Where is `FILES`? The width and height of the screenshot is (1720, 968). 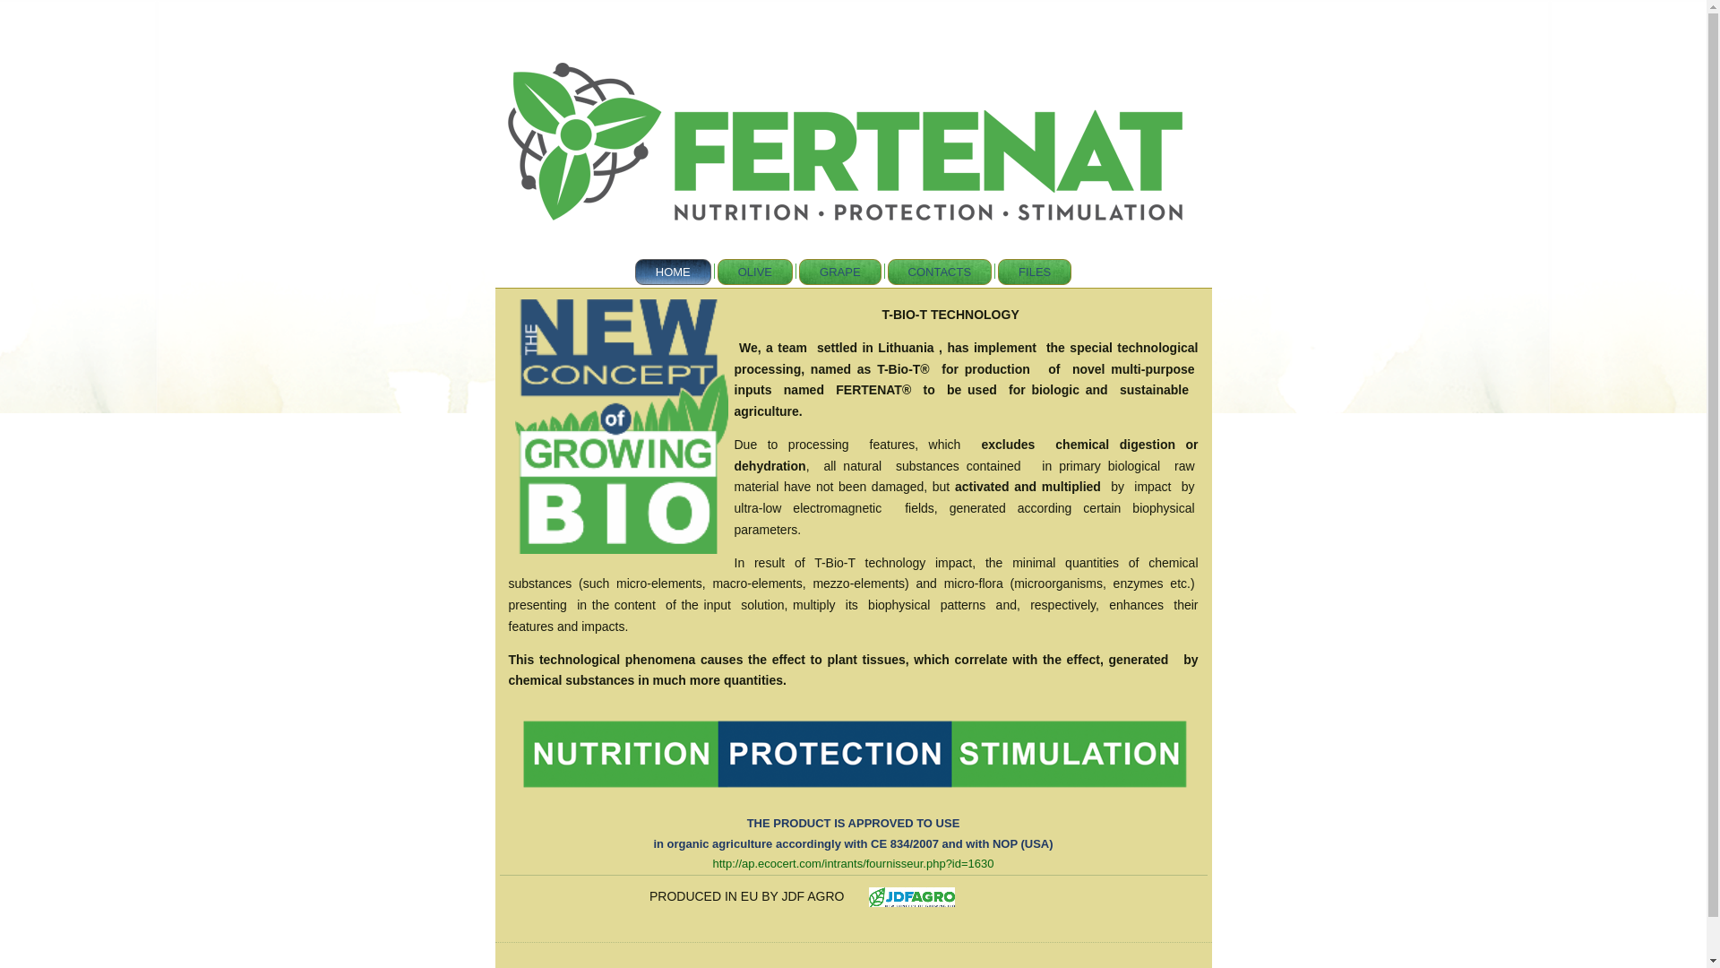
FILES is located at coordinates (1034, 272).